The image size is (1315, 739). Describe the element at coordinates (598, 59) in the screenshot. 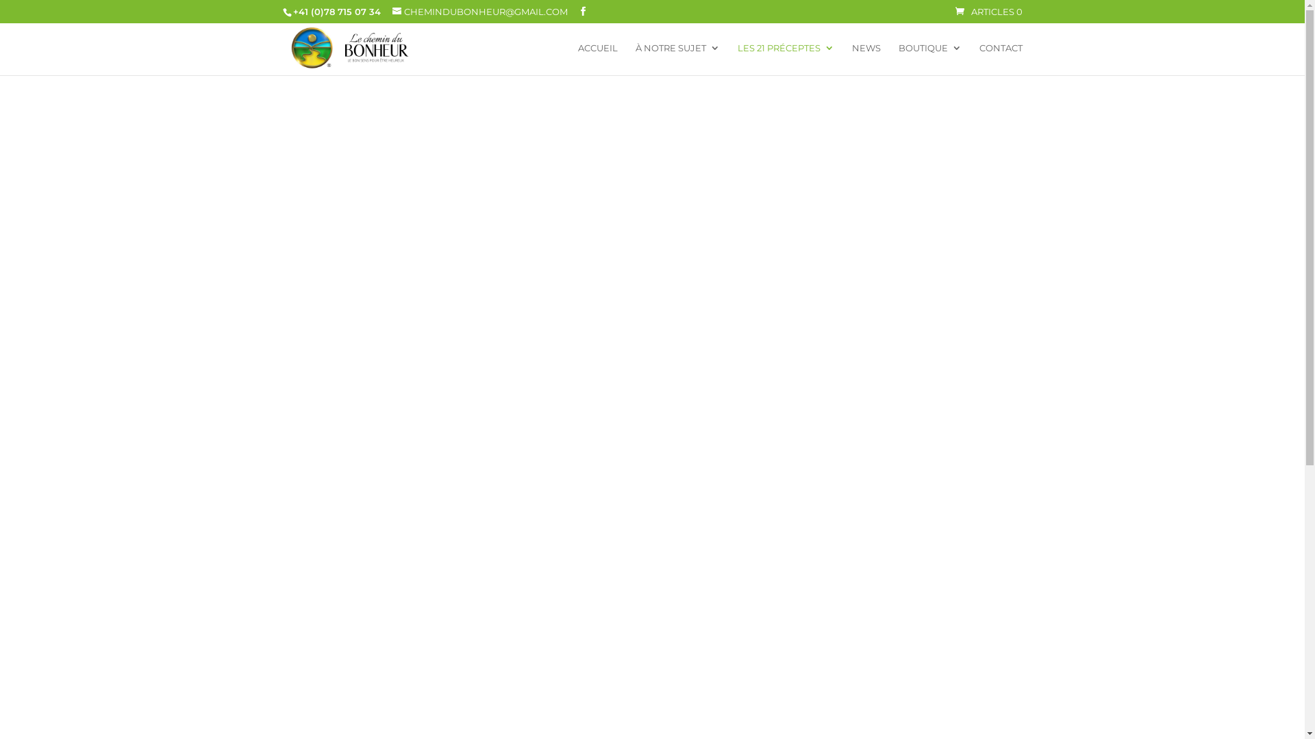

I see `ACCUEIL` at that location.